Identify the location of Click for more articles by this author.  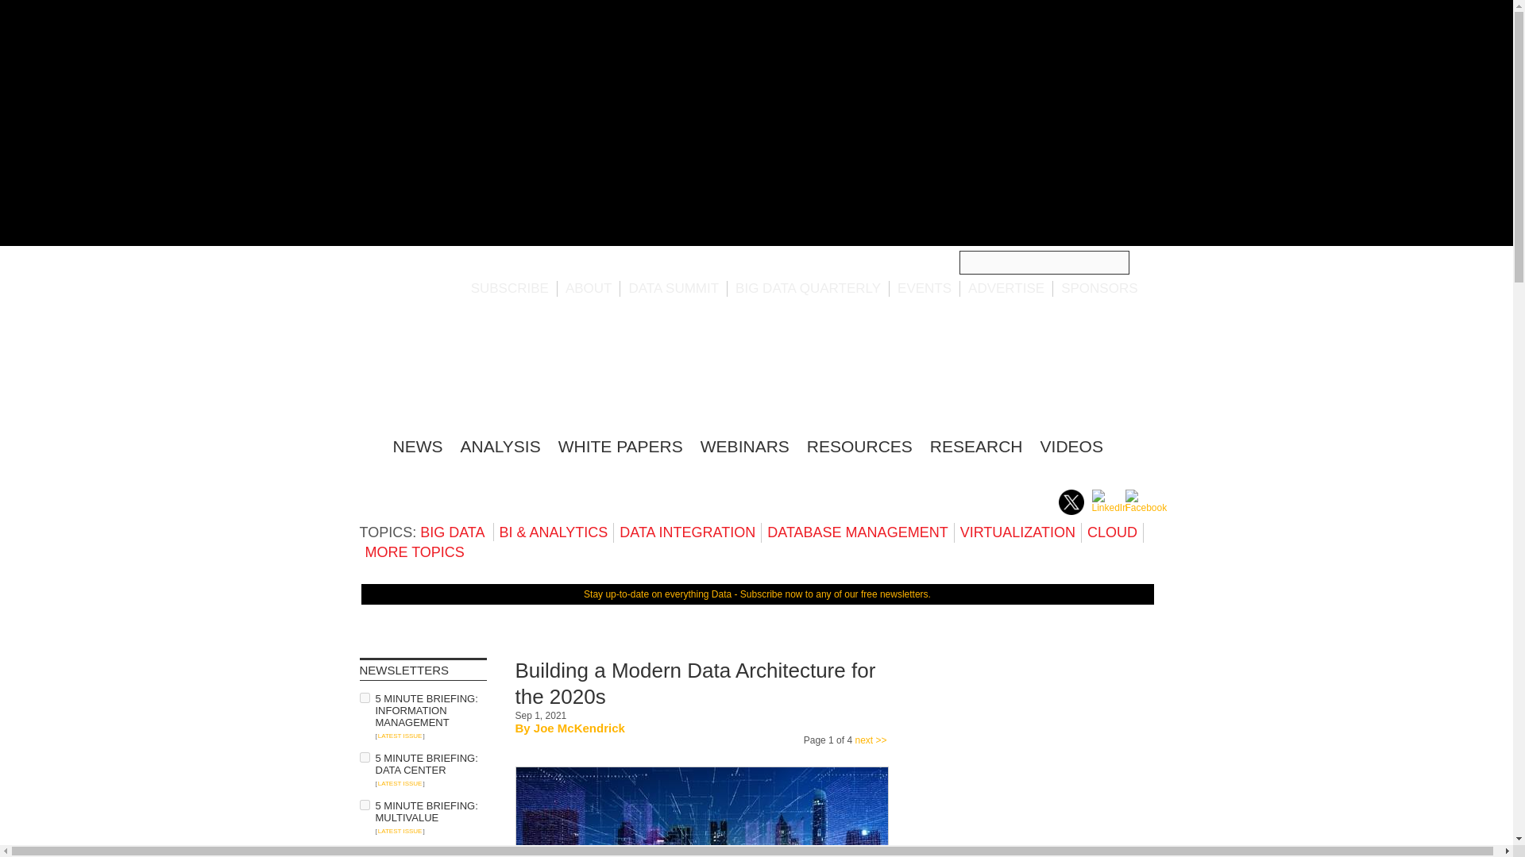
(580, 728).